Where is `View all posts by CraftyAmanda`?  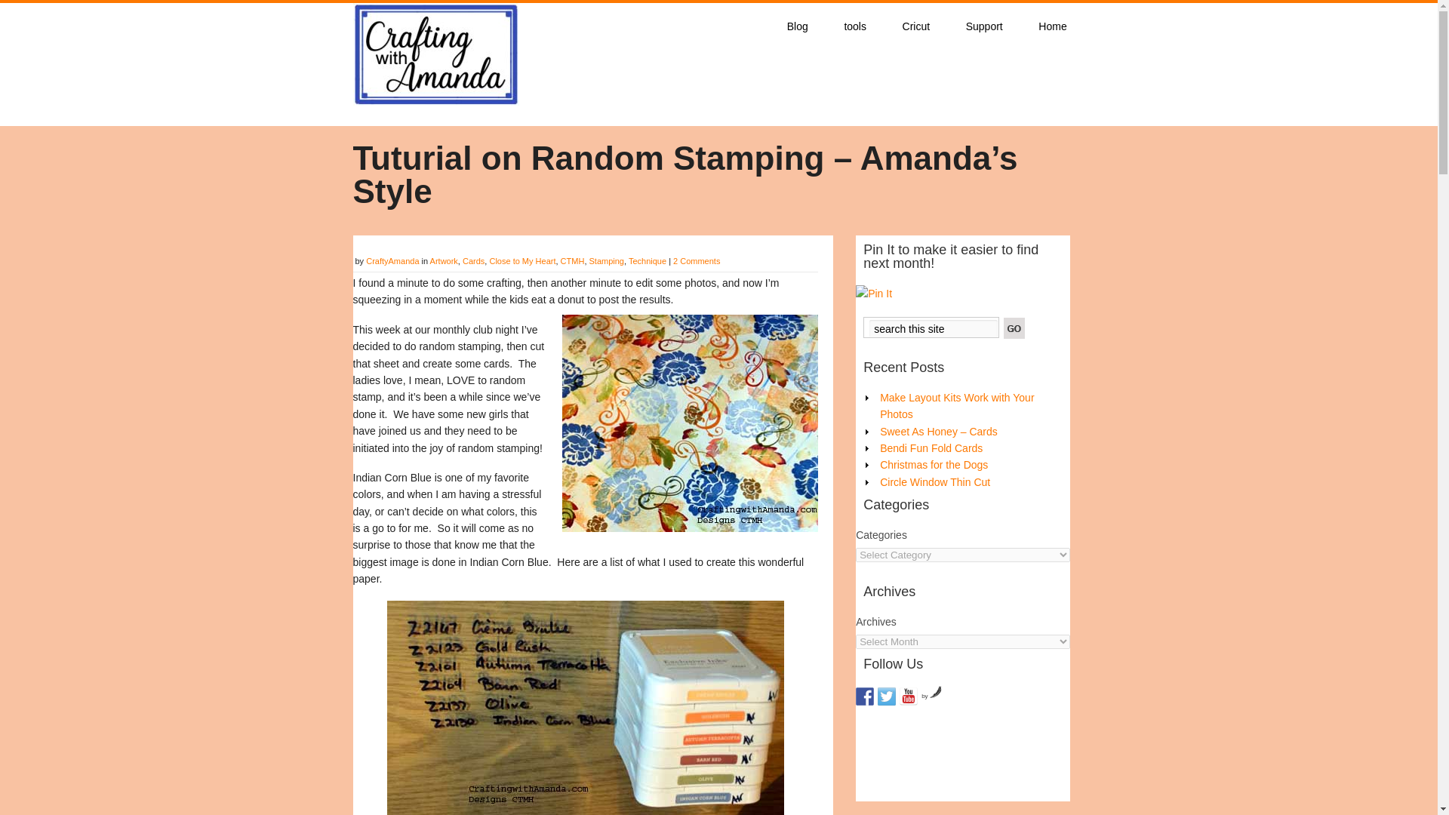 View all posts by CraftyAmanda is located at coordinates (392, 261).